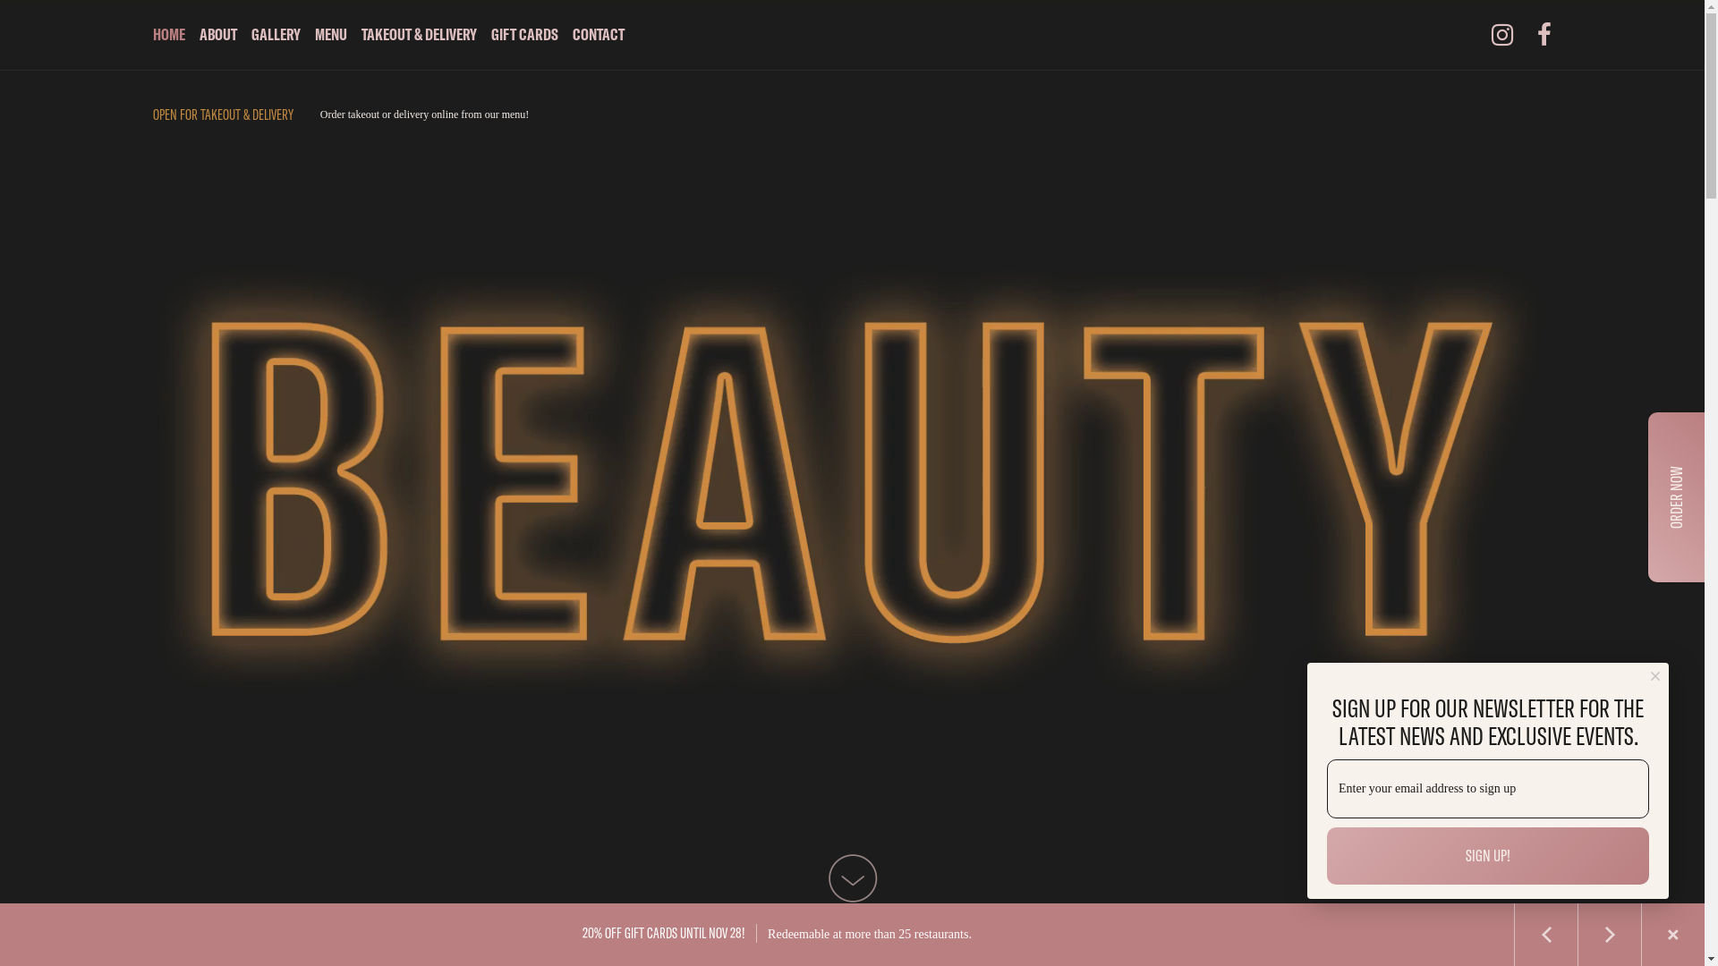 The width and height of the screenshot is (1718, 966). What do you see at coordinates (173, 35) in the screenshot?
I see `HOME` at bounding box center [173, 35].